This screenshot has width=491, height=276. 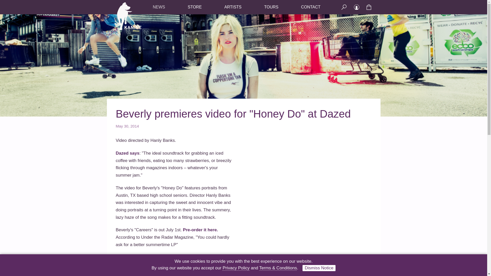 I want to click on CONTACT, so click(x=310, y=7).